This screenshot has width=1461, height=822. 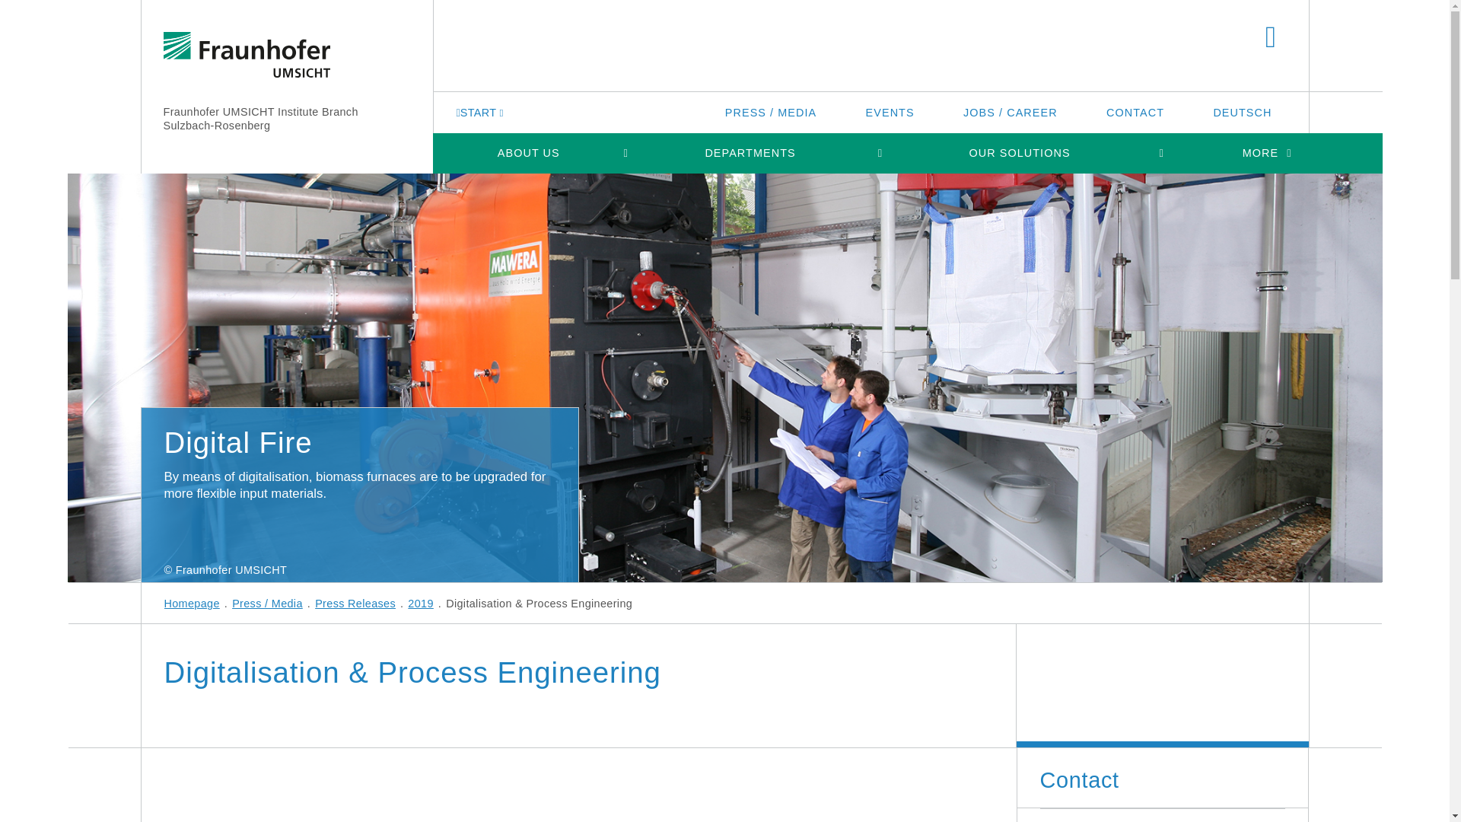 I want to click on SEARCH, so click(x=1271, y=38).